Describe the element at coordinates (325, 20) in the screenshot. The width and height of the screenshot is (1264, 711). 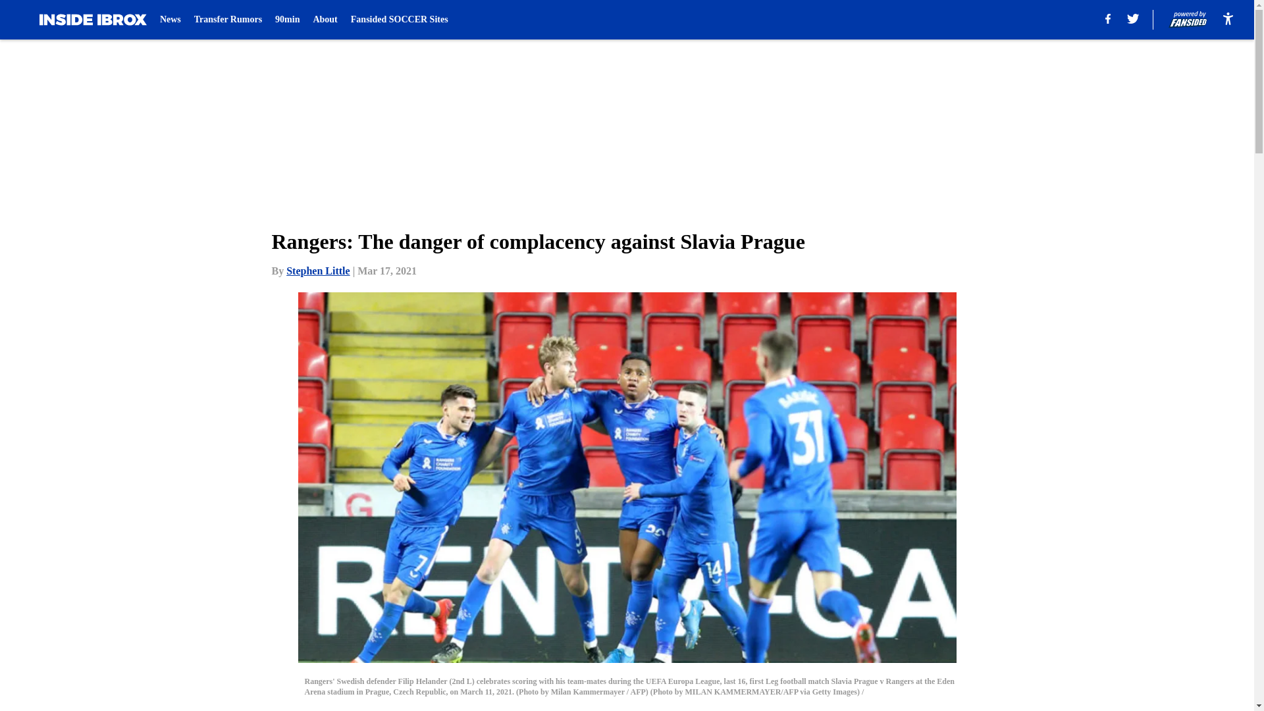
I see `About` at that location.